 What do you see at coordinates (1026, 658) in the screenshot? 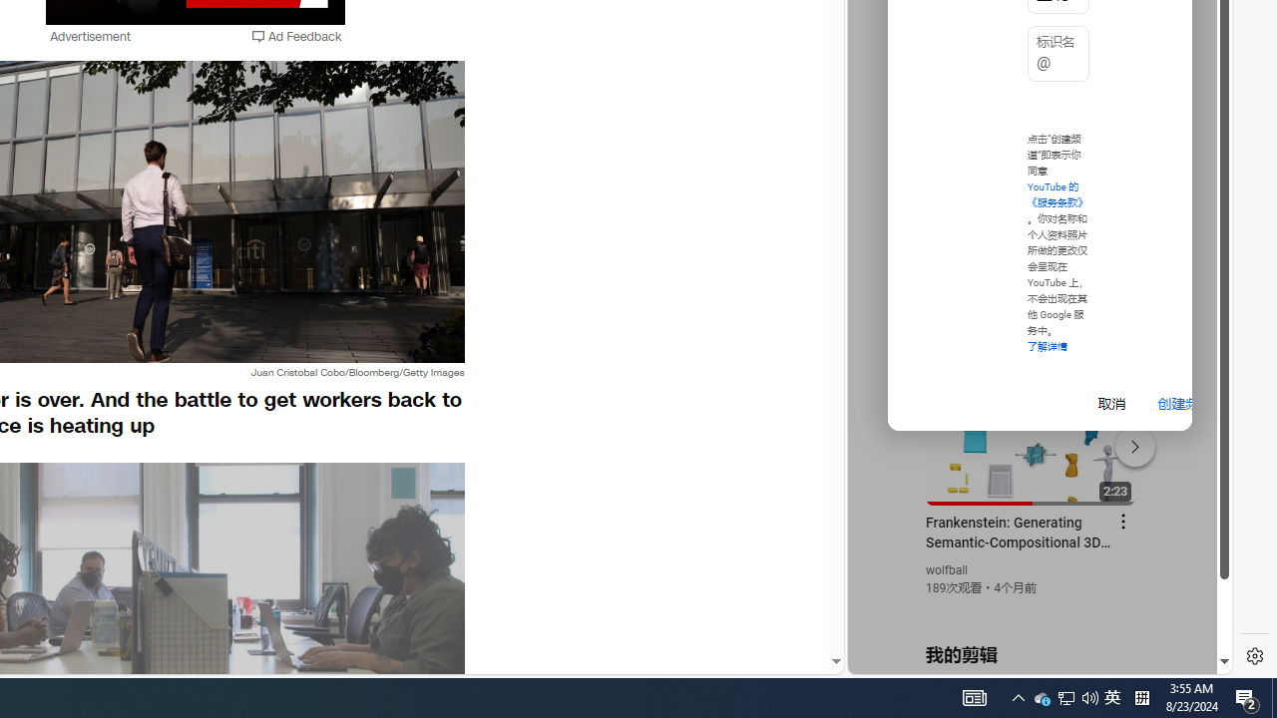
I see `Class: dict_pnIcon rms_img` at bounding box center [1026, 658].